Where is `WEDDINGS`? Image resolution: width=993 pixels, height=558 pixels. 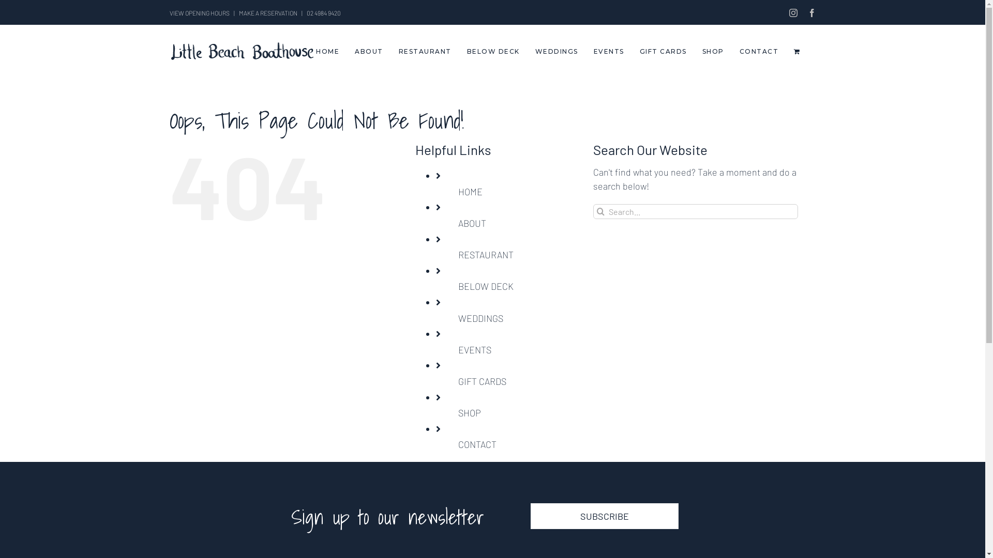
WEDDINGS is located at coordinates (556, 52).